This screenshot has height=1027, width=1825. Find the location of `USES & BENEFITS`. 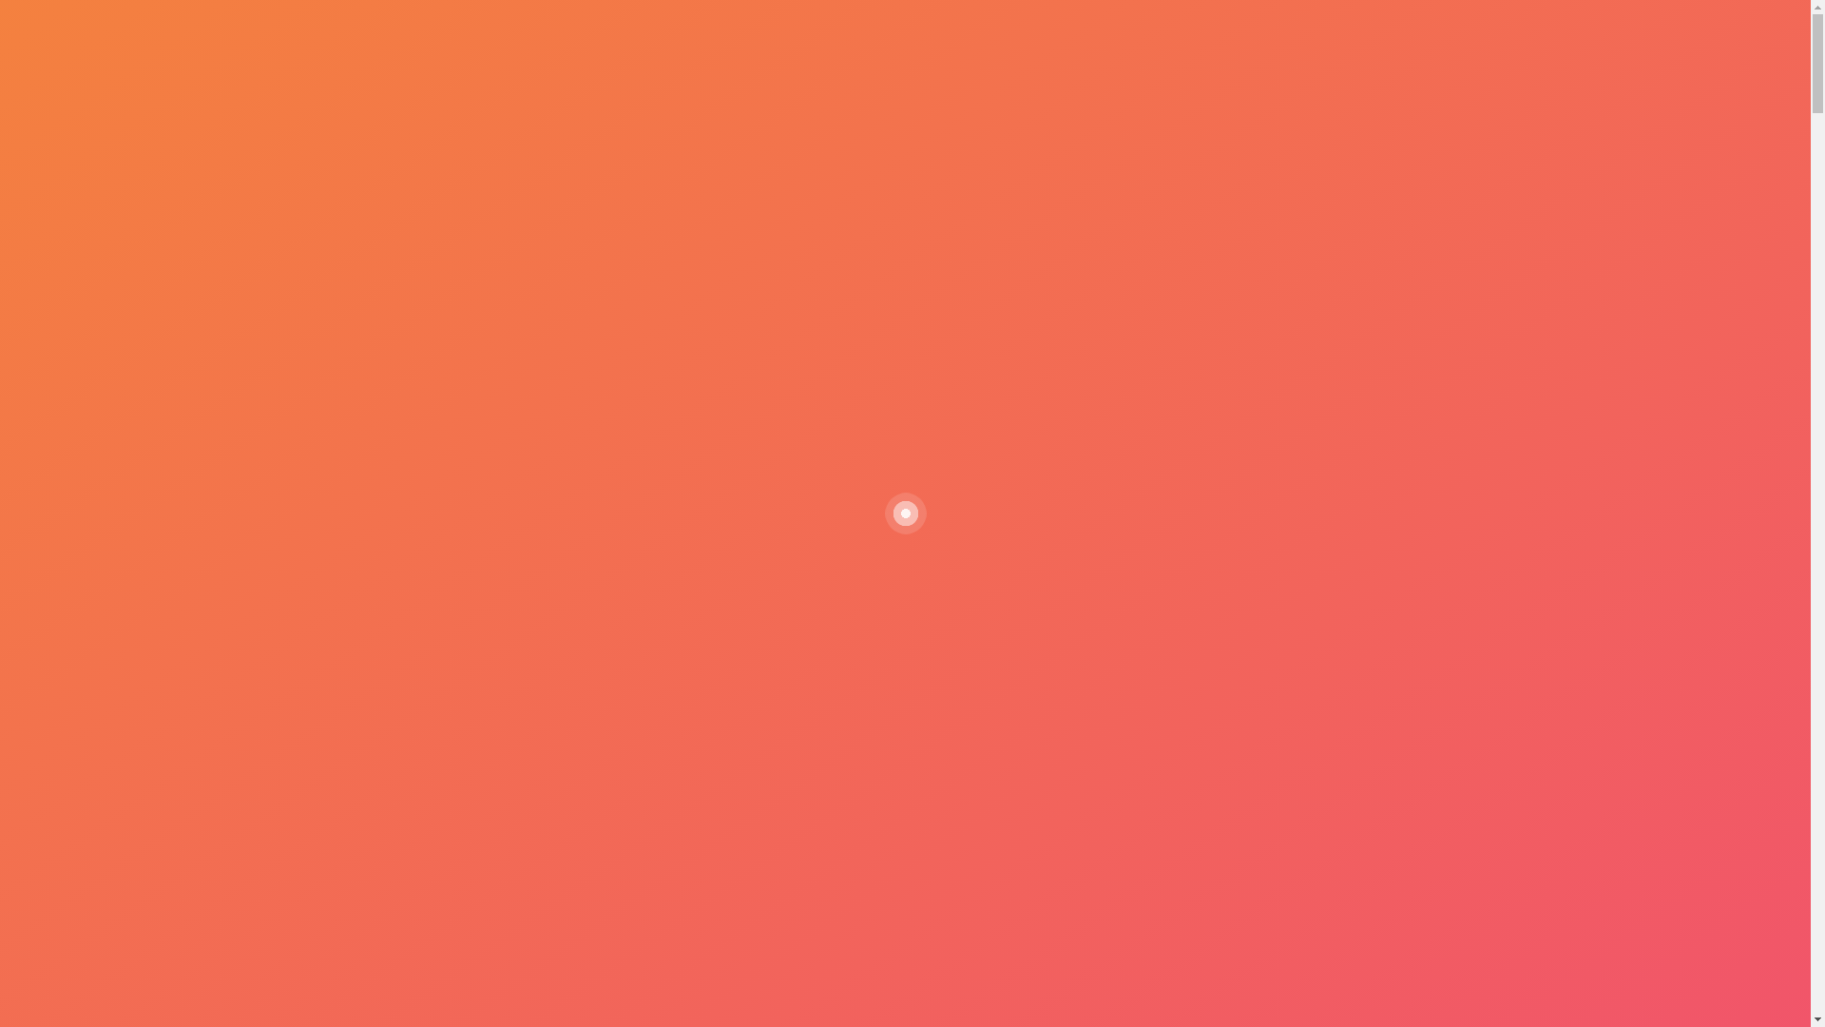

USES & BENEFITS is located at coordinates (848, 158).